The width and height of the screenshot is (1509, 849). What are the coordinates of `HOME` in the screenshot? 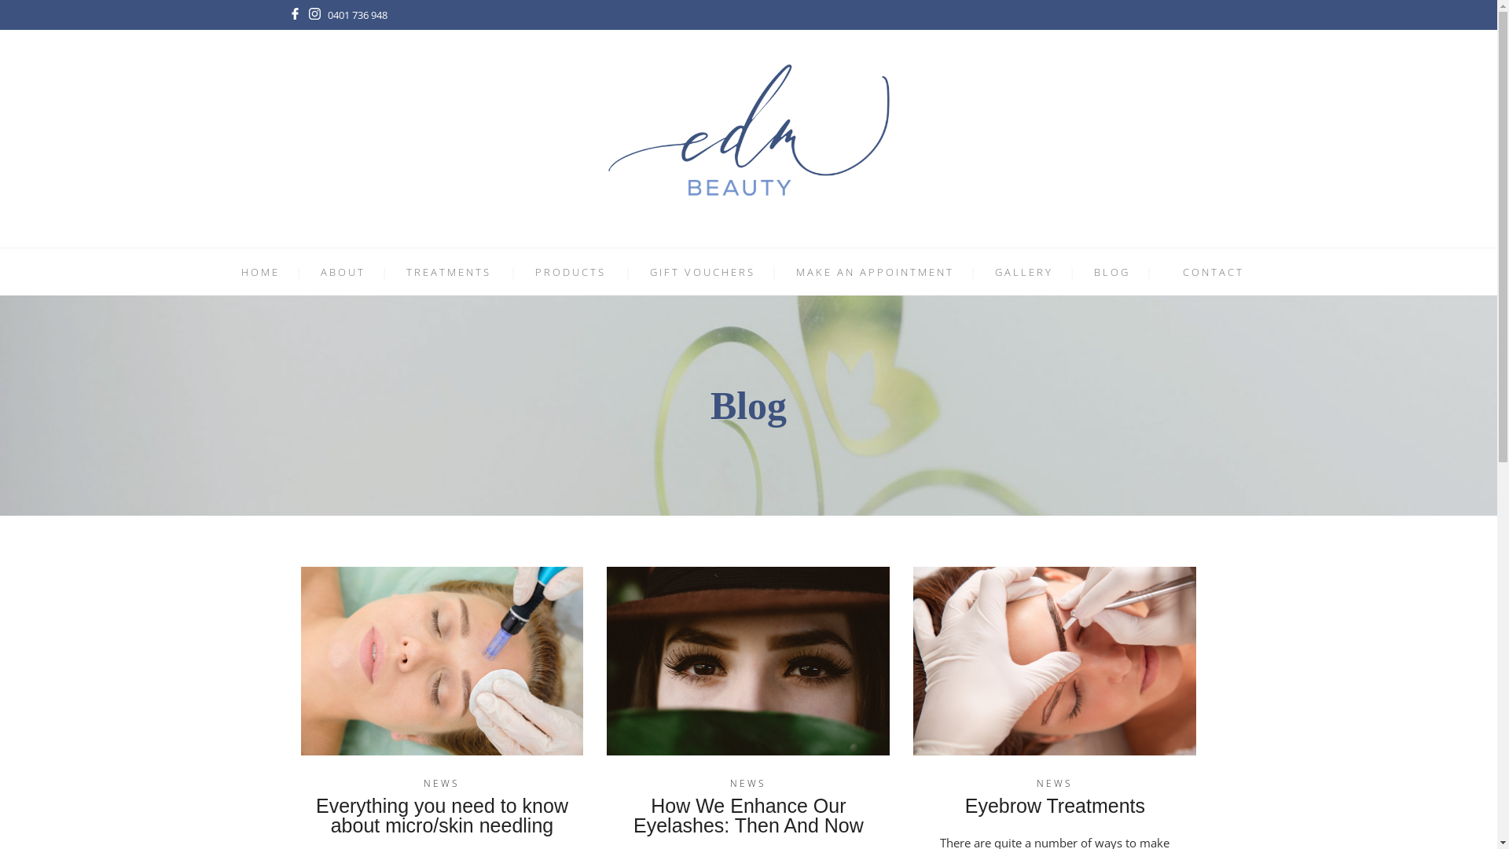 It's located at (261, 272).